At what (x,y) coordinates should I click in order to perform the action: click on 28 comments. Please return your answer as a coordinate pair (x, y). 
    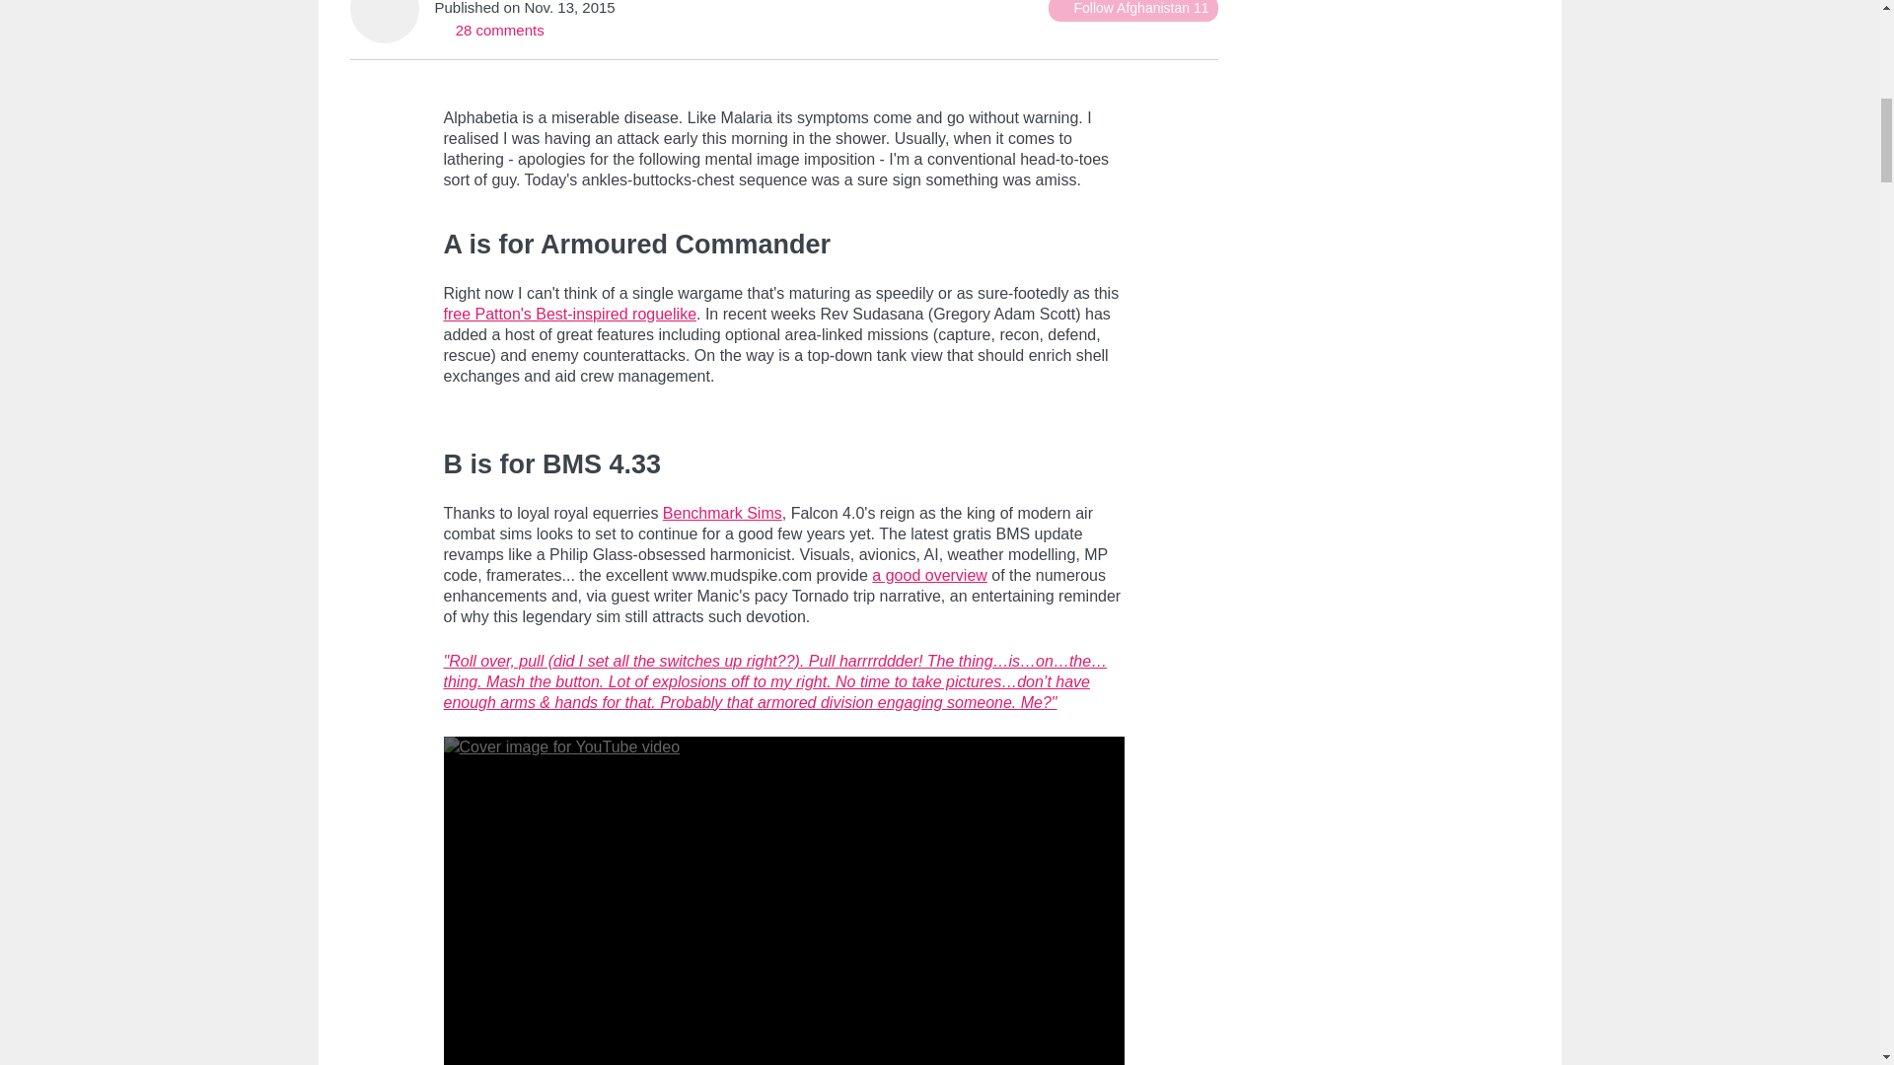
    Looking at the image, I should click on (488, 30).